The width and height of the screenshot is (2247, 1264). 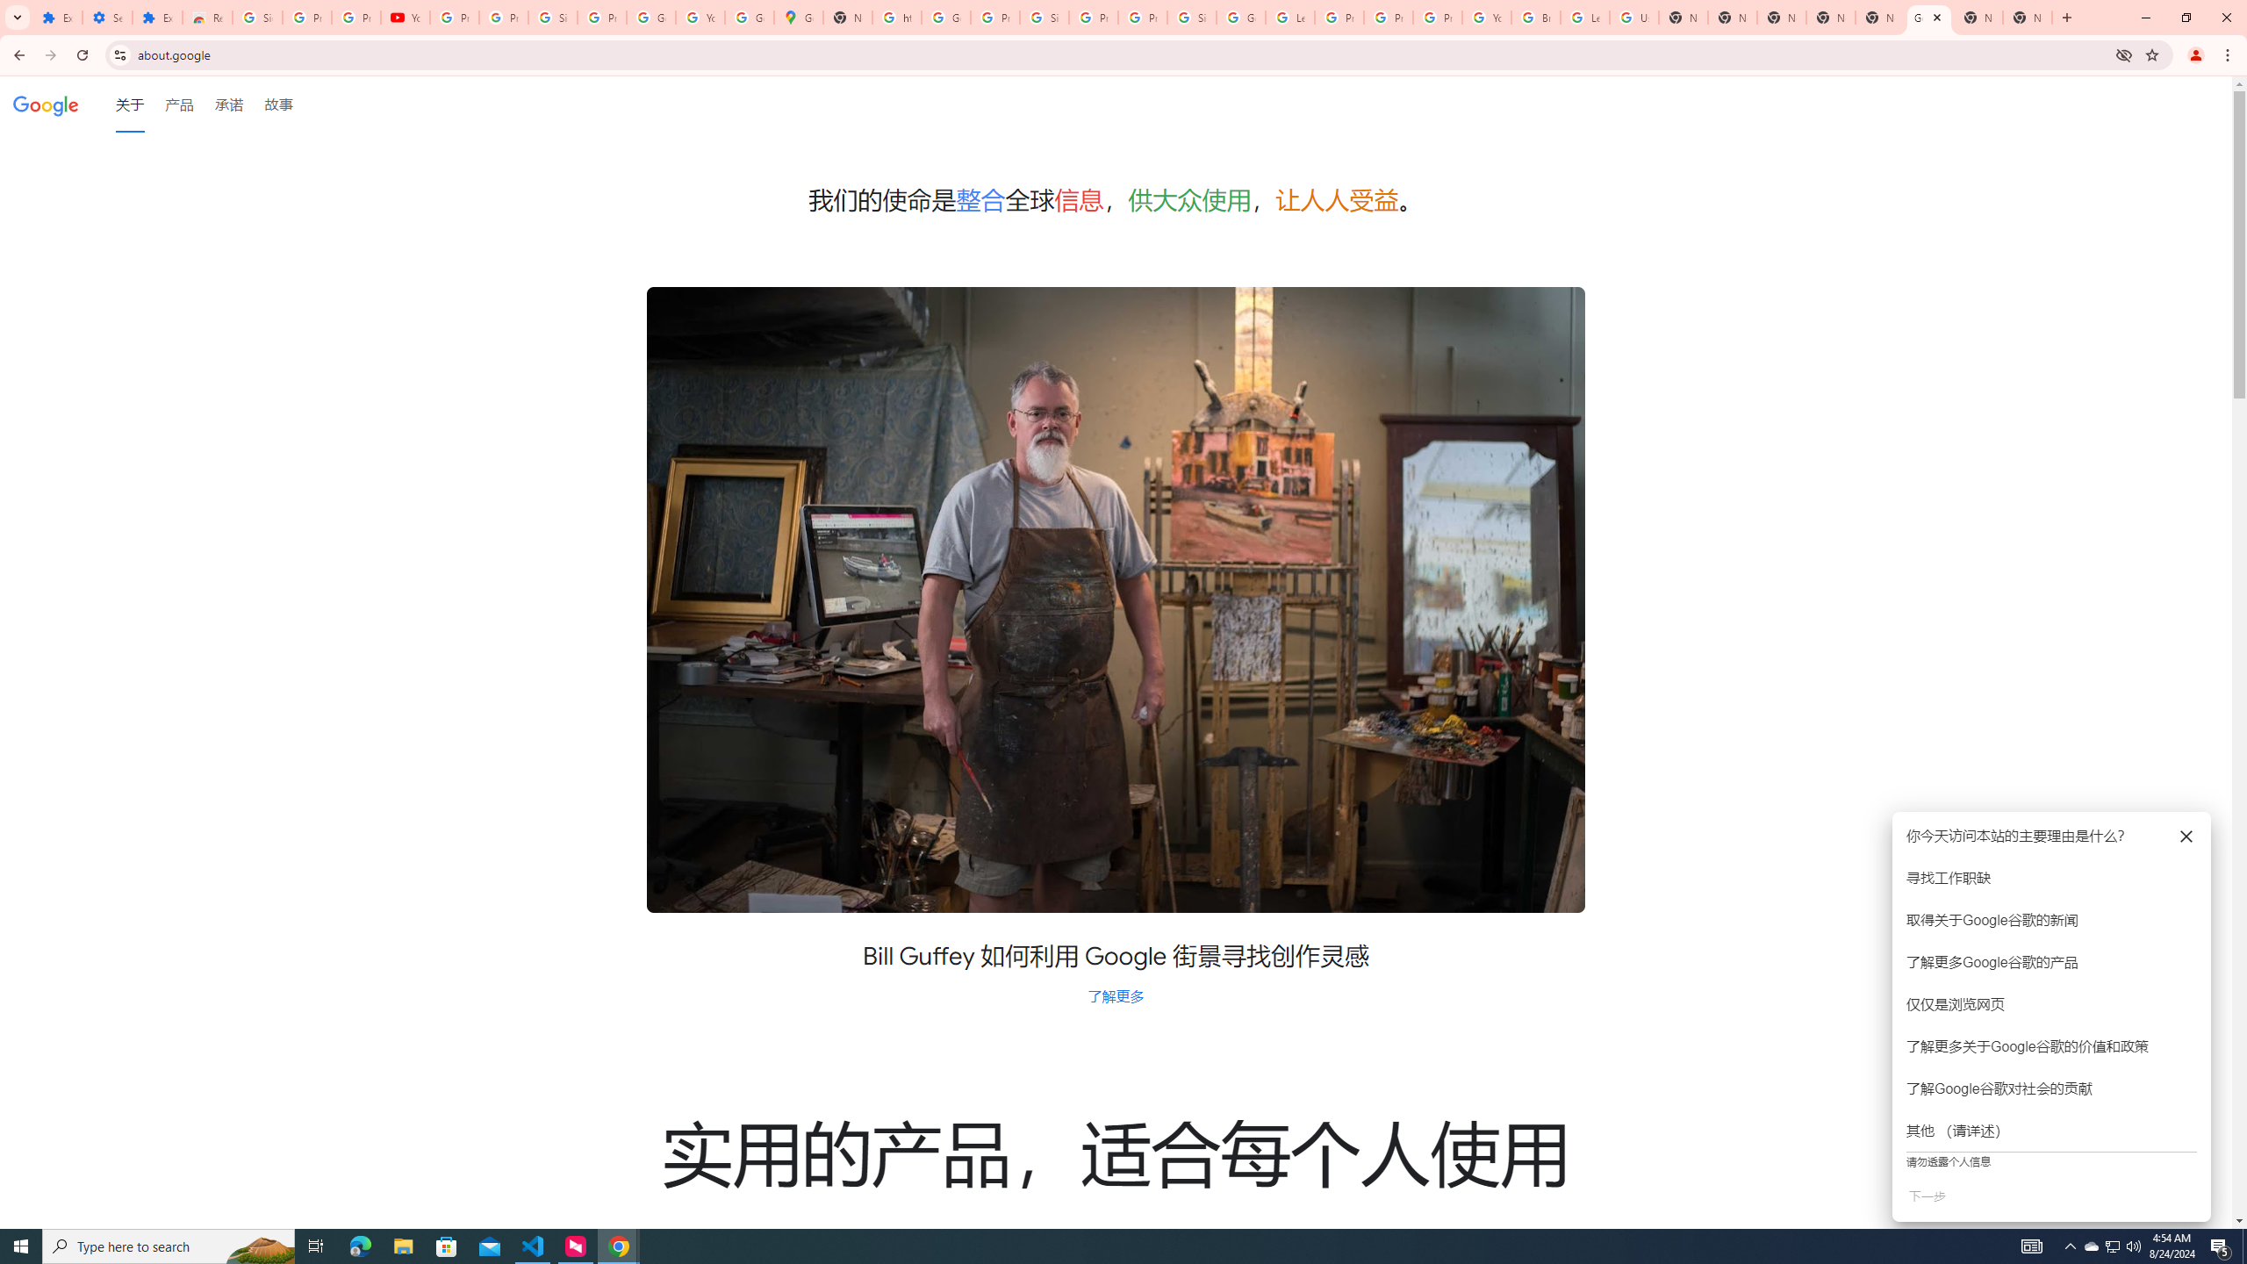 What do you see at coordinates (119, 54) in the screenshot?
I see `View site information` at bounding box center [119, 54].